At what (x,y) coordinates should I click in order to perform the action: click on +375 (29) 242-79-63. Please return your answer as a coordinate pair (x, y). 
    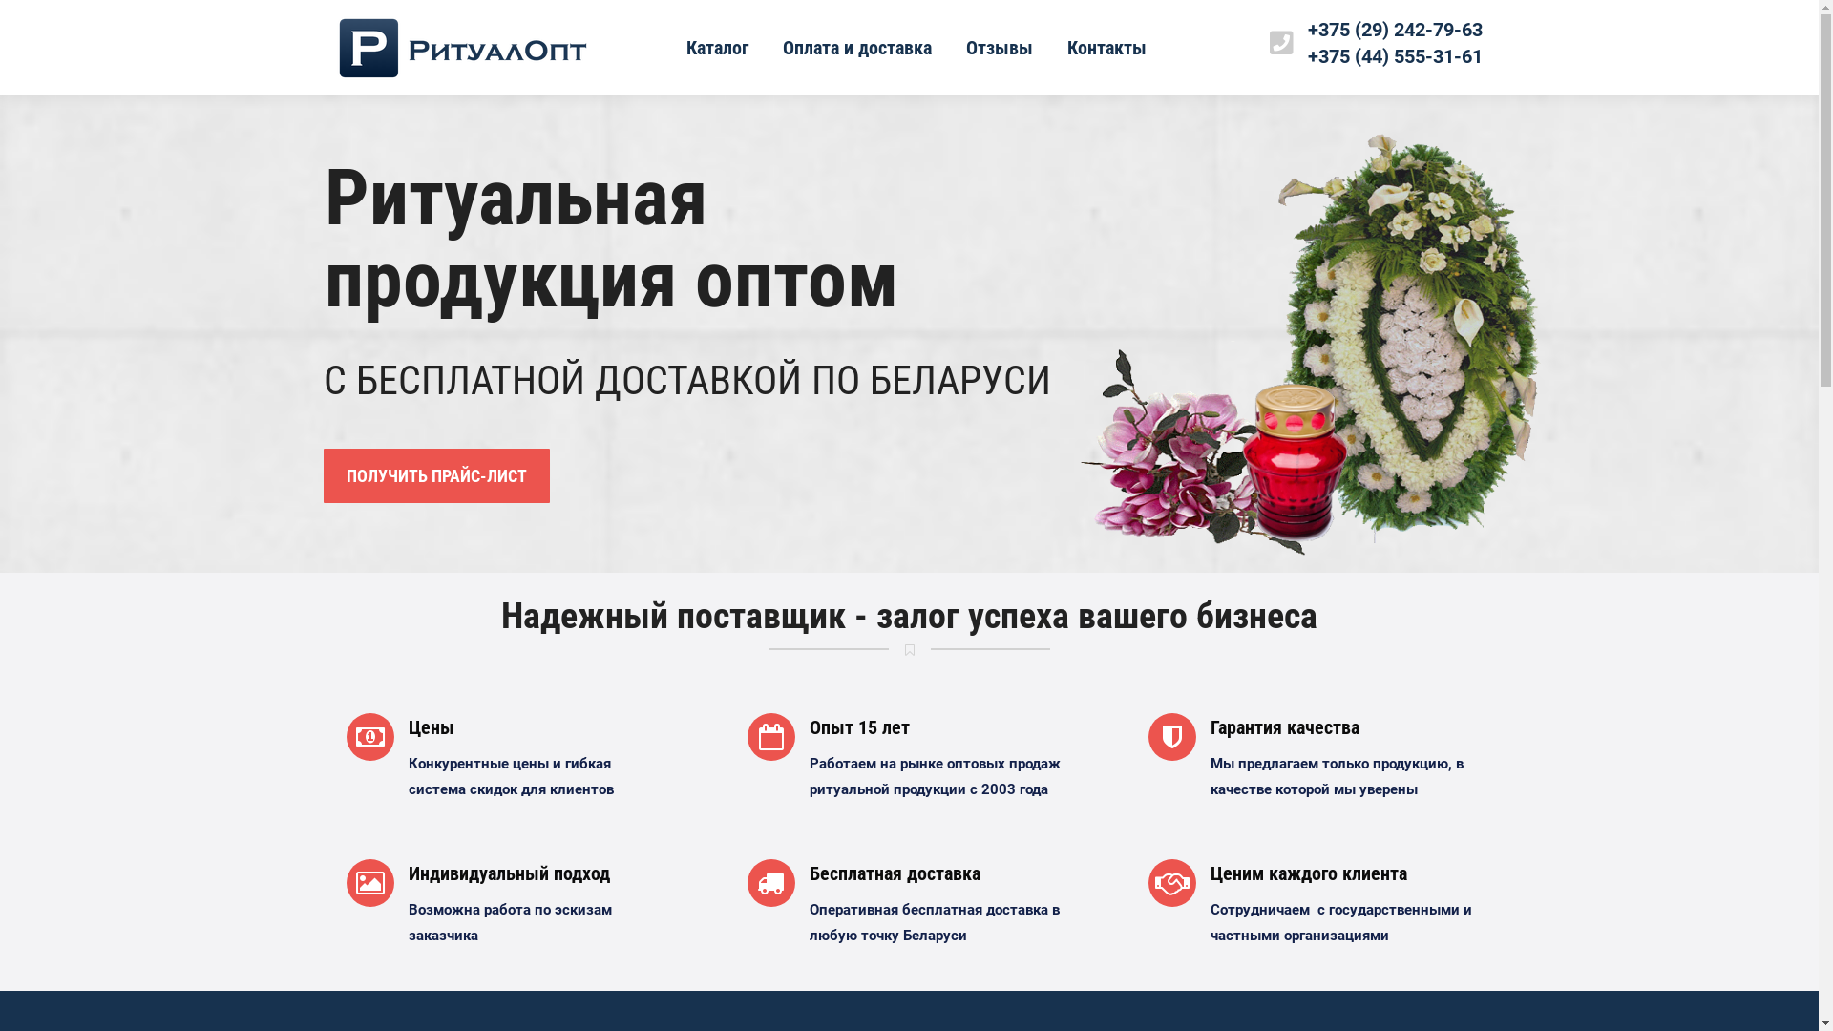
    Looking at the image, I should click on (1396, 30).